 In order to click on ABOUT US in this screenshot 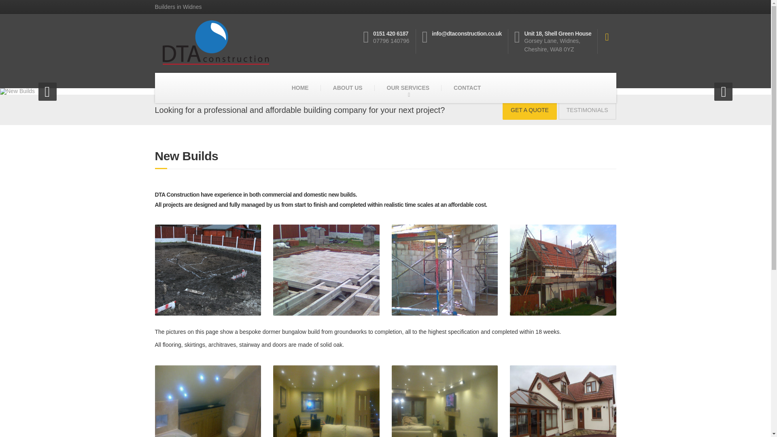, I will do `click(347, 88)`.